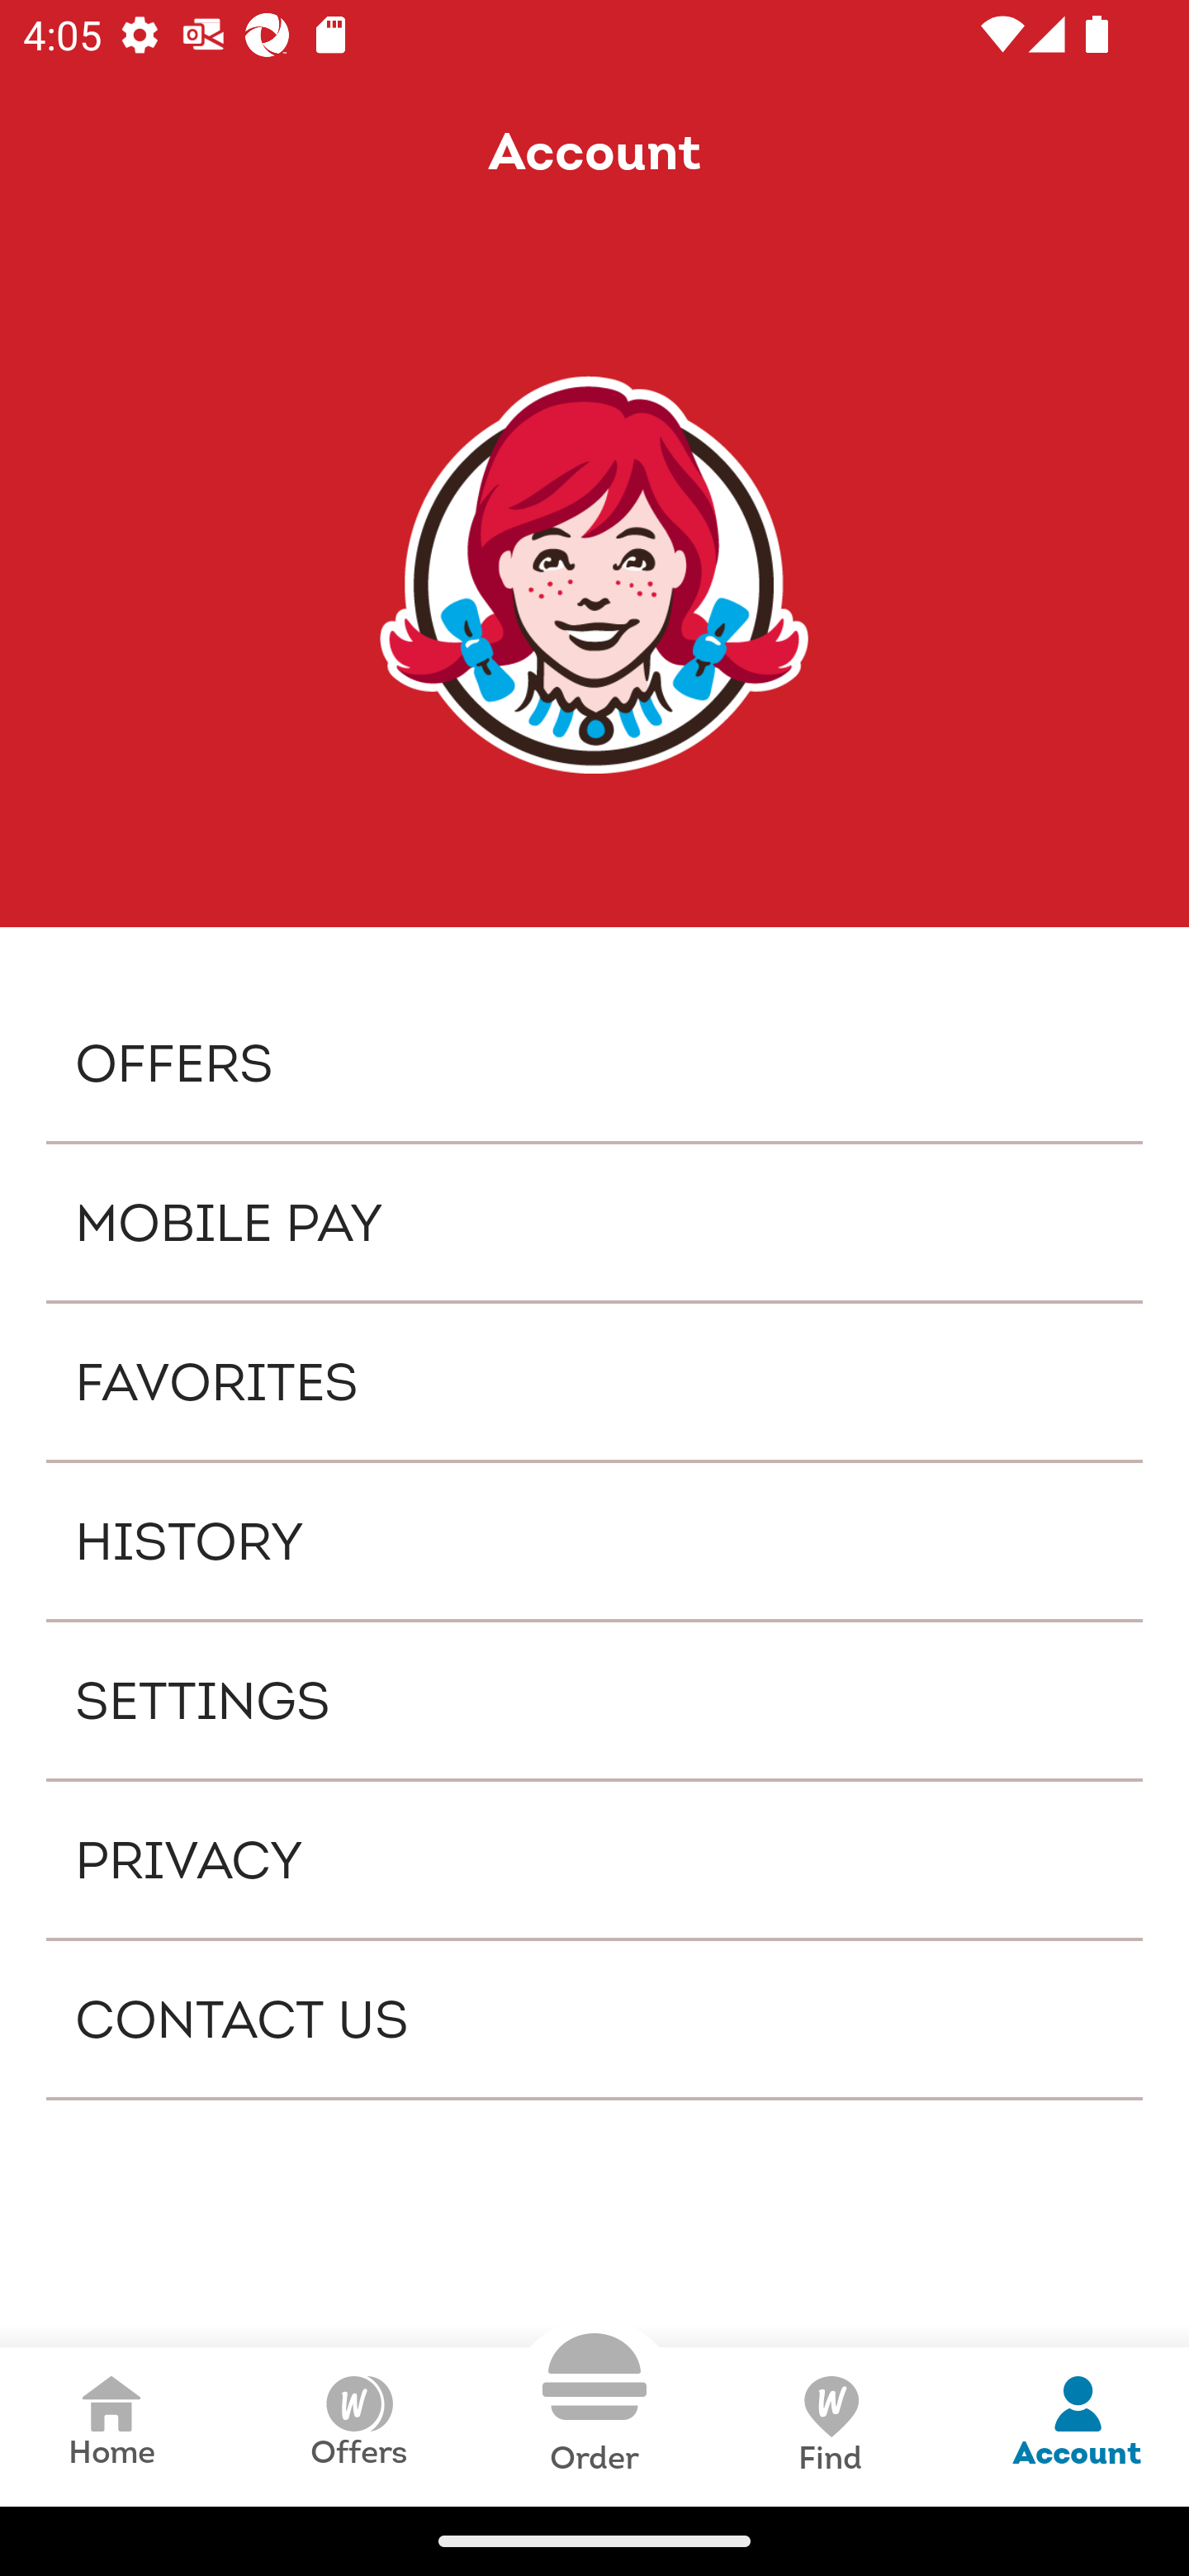  Describe the element at coordinates (594, 2020) in the screenshot. I see `CONTACT US contact us,8 of 8` at that location.